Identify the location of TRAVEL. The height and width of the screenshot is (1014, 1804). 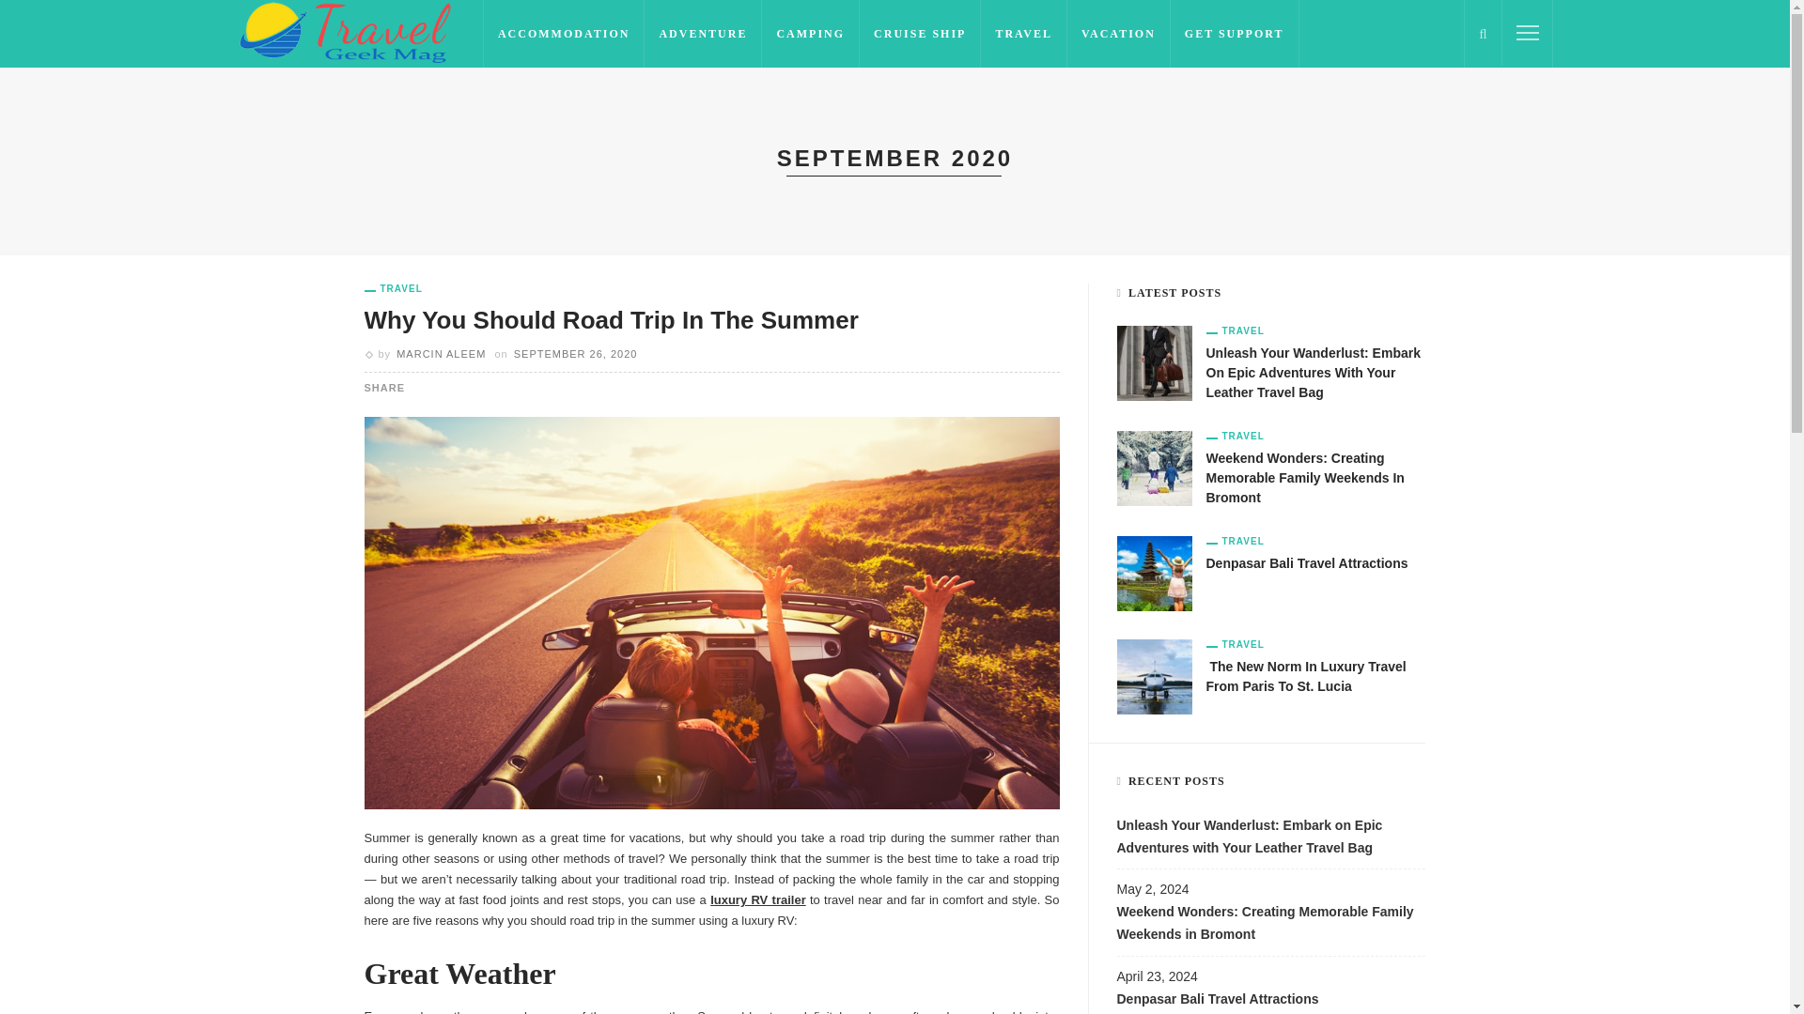
(1235, 330).